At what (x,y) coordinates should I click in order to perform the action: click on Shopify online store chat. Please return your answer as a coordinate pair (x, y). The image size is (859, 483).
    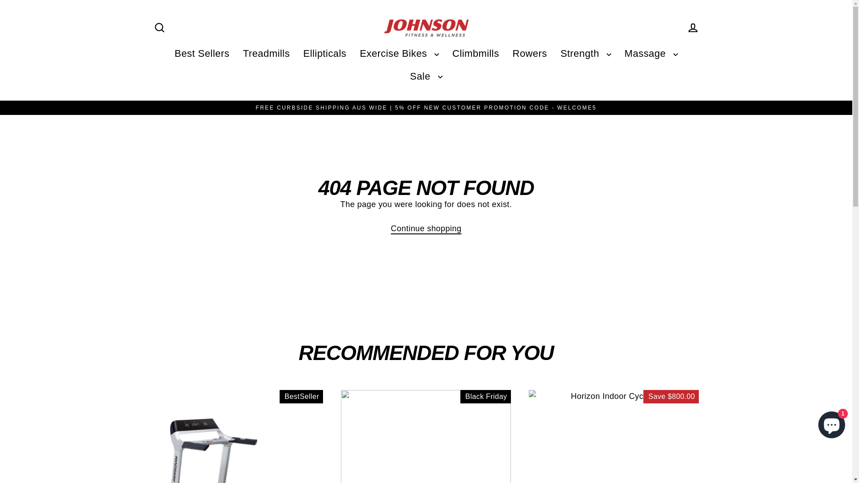
    Looking at the image, I should click on (832, 423).